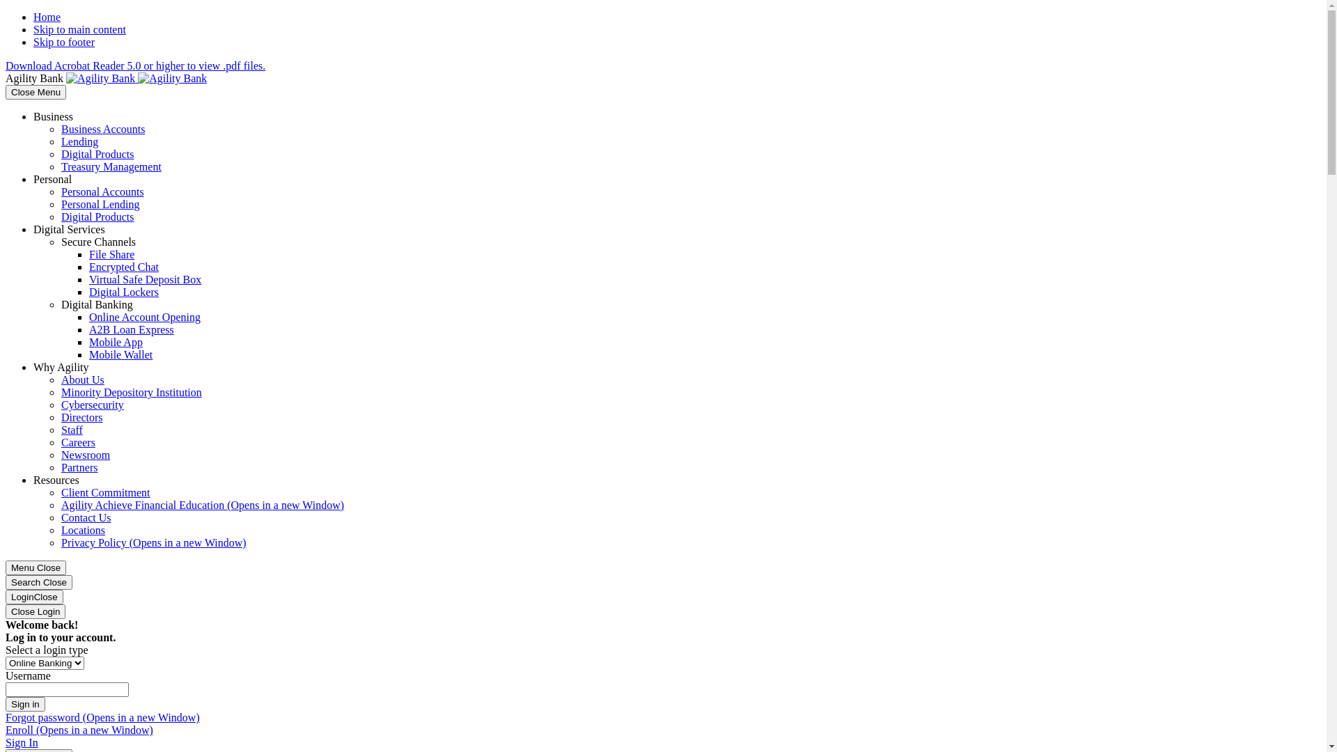 The height and width of the screenshot is (752, 1337). Describe the element at coordinates (83, 380) in the screenshot. I see `About Us` at that location.